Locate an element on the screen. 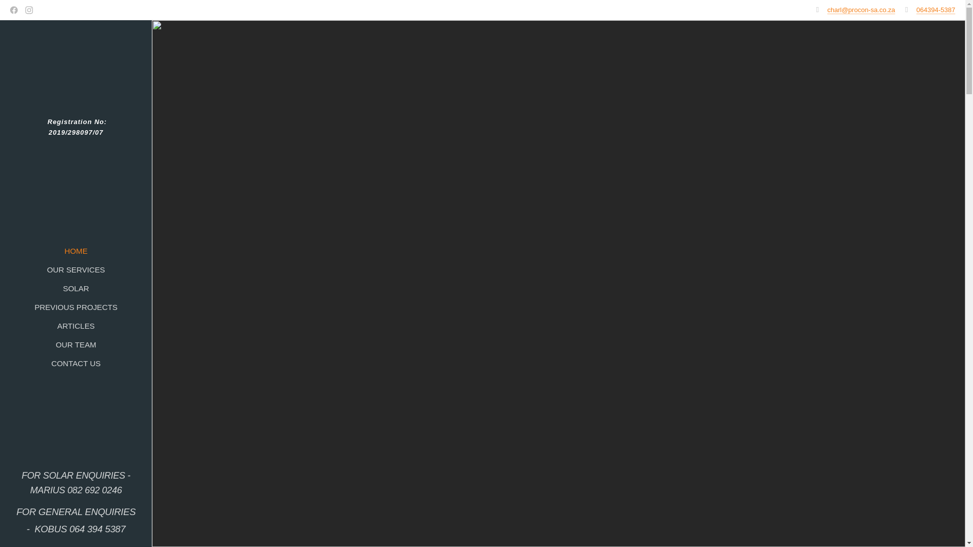  OUR TEAM is located at coordinates (76, 344).